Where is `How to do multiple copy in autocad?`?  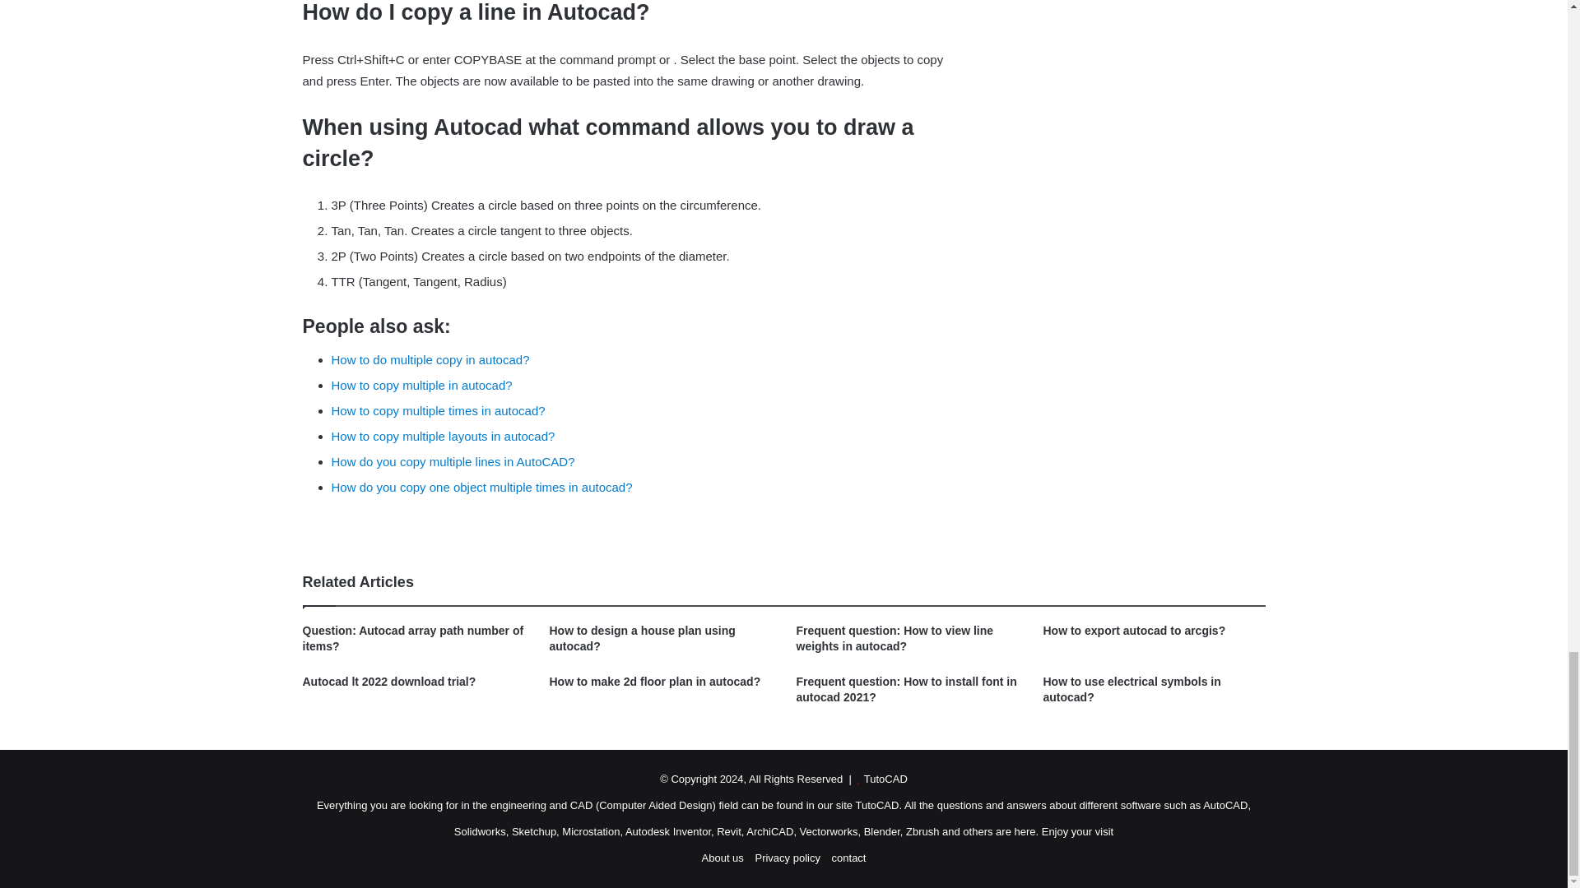
How to do multiple copy in autocad? is located at coordinates (430, 359).